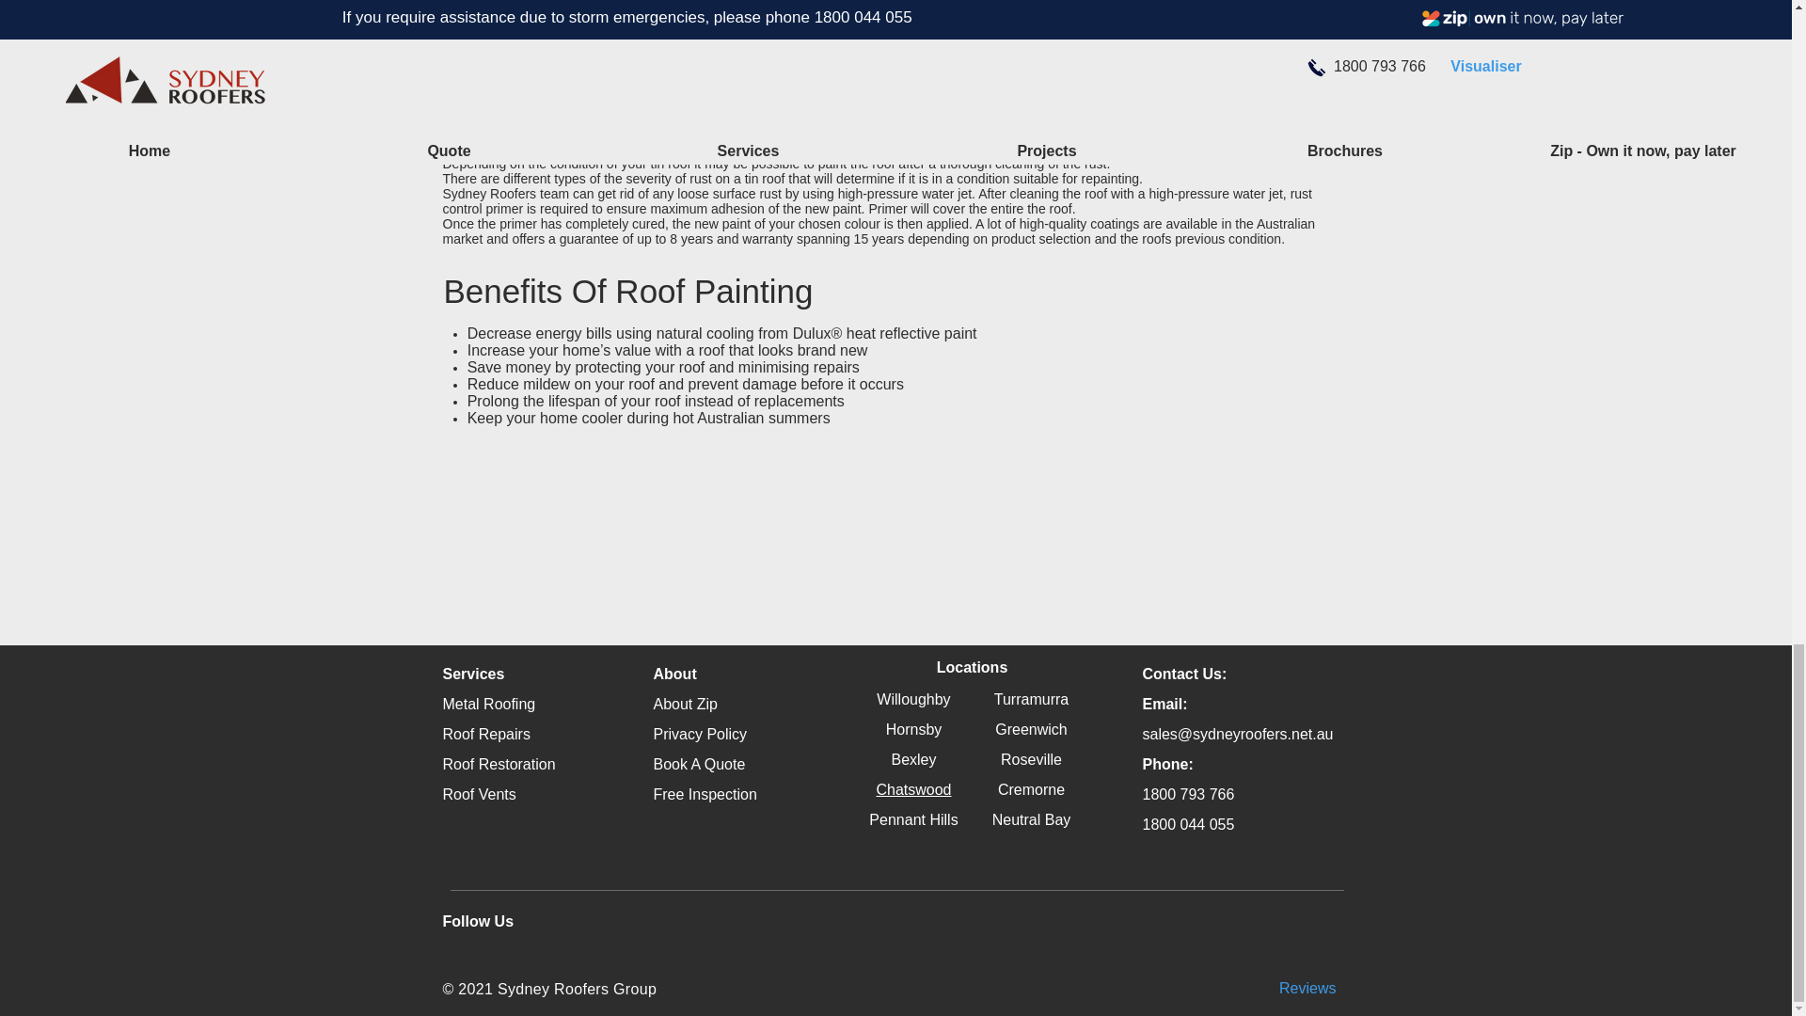  What do you see at coordinates (912, 699) in the screenshot?
I see `Willoughby` at bounding box center [912, 699].